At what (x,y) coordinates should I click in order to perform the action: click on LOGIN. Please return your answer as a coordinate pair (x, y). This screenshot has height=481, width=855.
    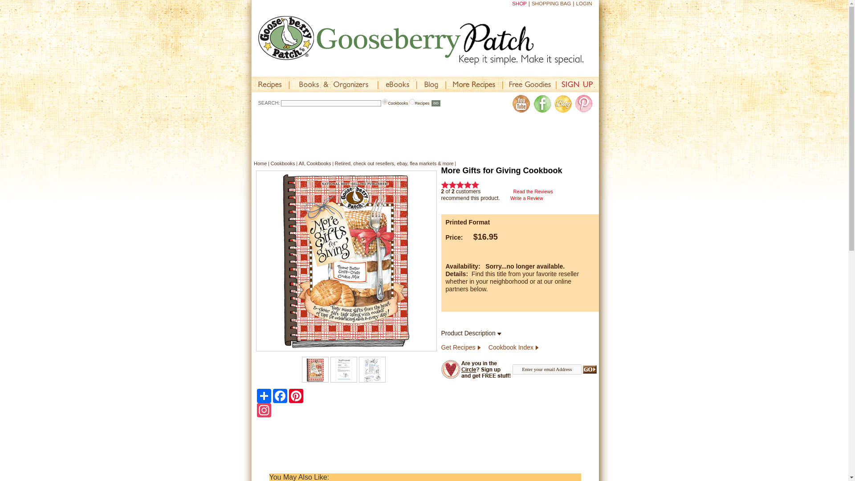
    Looking at the image, I should click on (584, 4).